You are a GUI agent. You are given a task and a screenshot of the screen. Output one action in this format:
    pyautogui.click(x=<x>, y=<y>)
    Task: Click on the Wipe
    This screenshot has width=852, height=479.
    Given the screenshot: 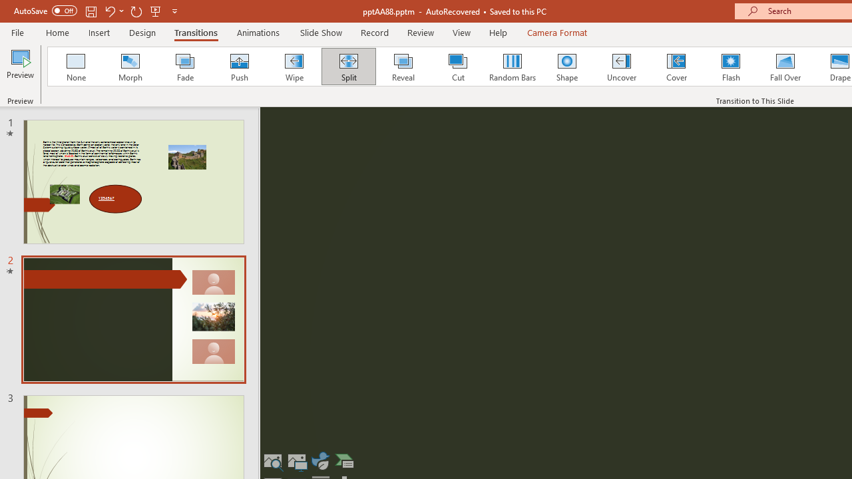 What is the action you would take?
    pyautogui.click(x=294, y=67)
    